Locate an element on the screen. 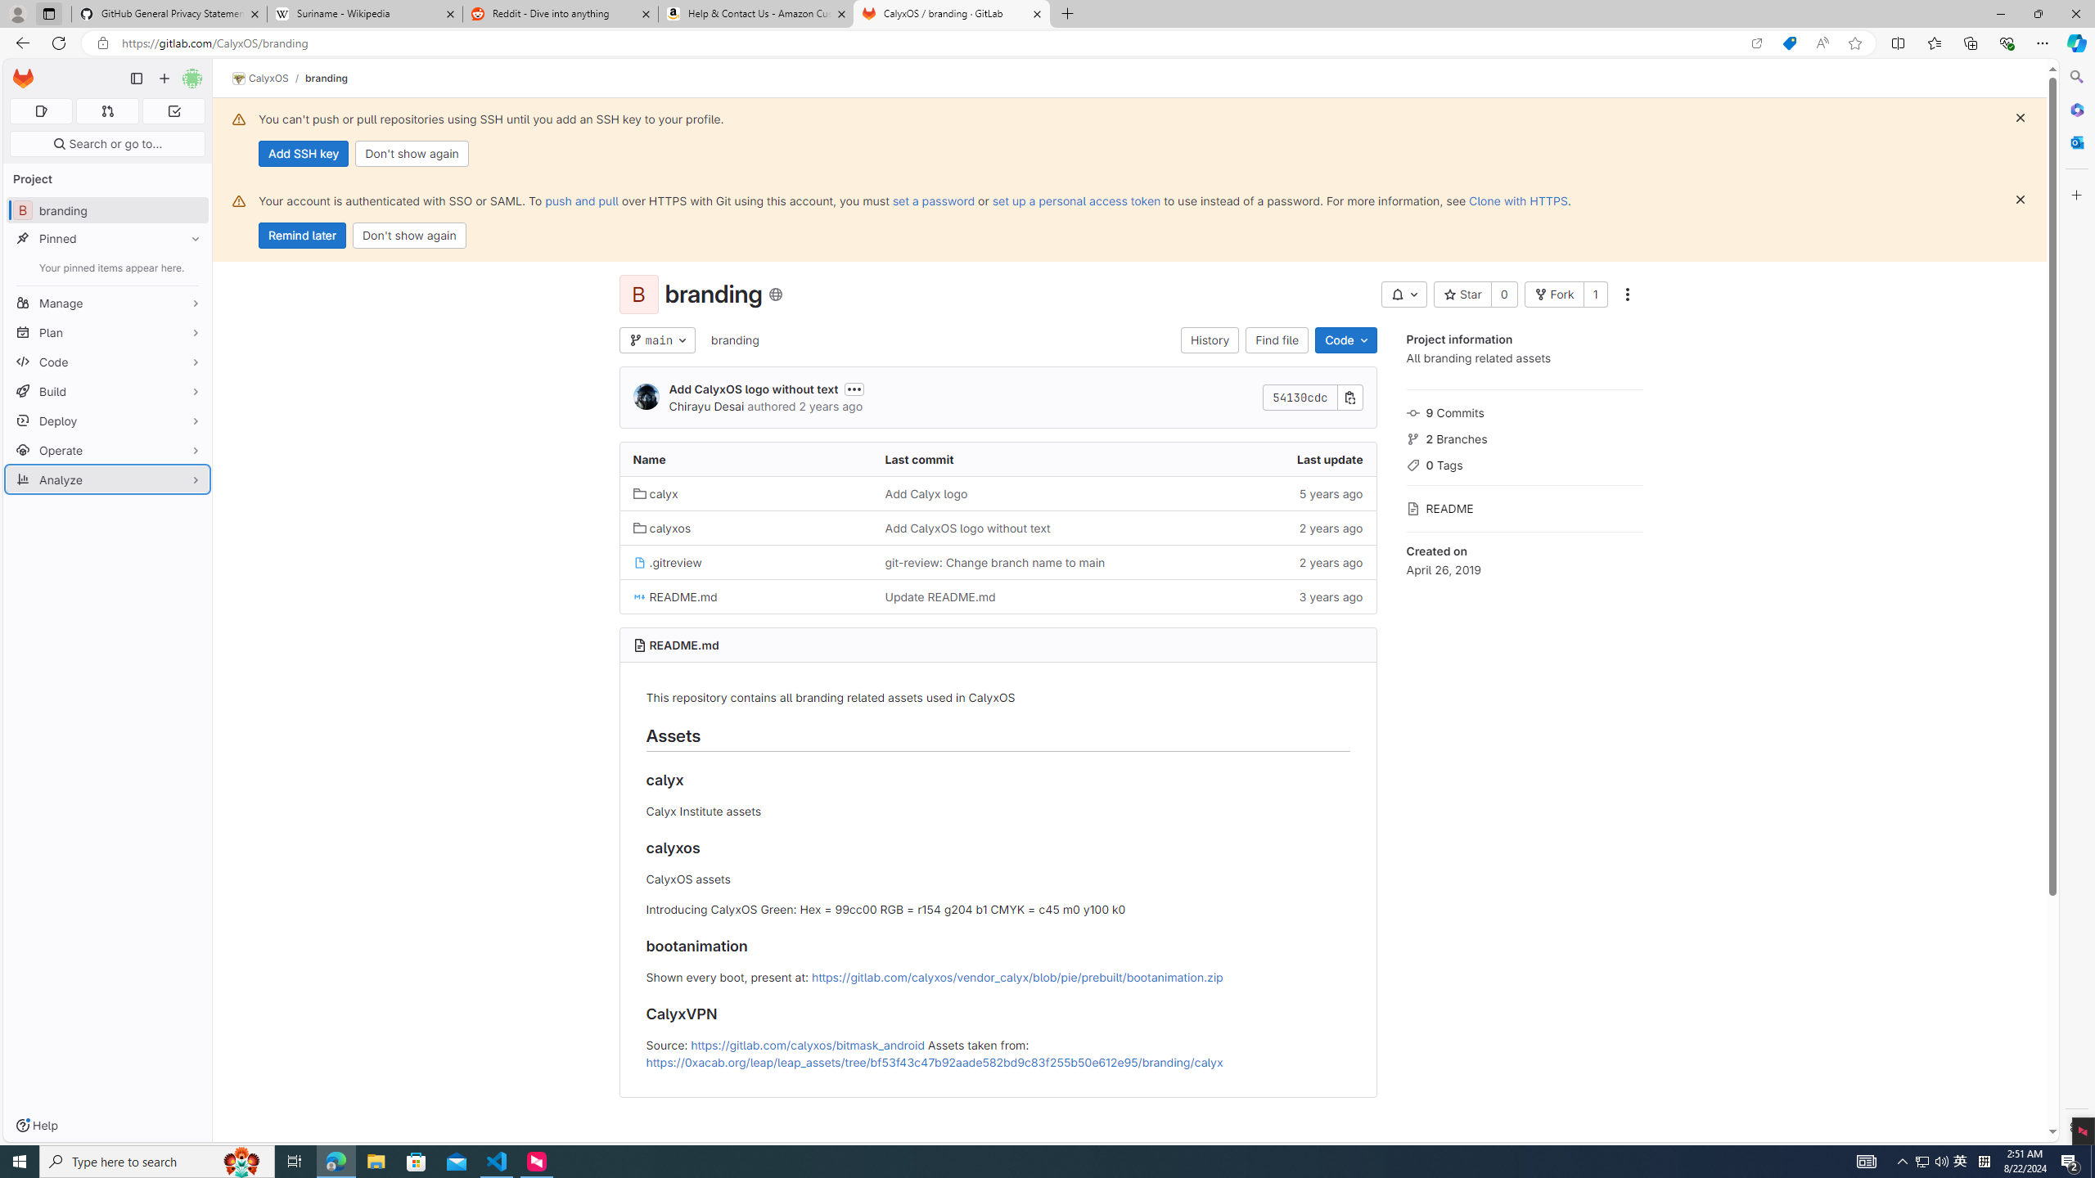  0 is located at coordinates (1504, 294).